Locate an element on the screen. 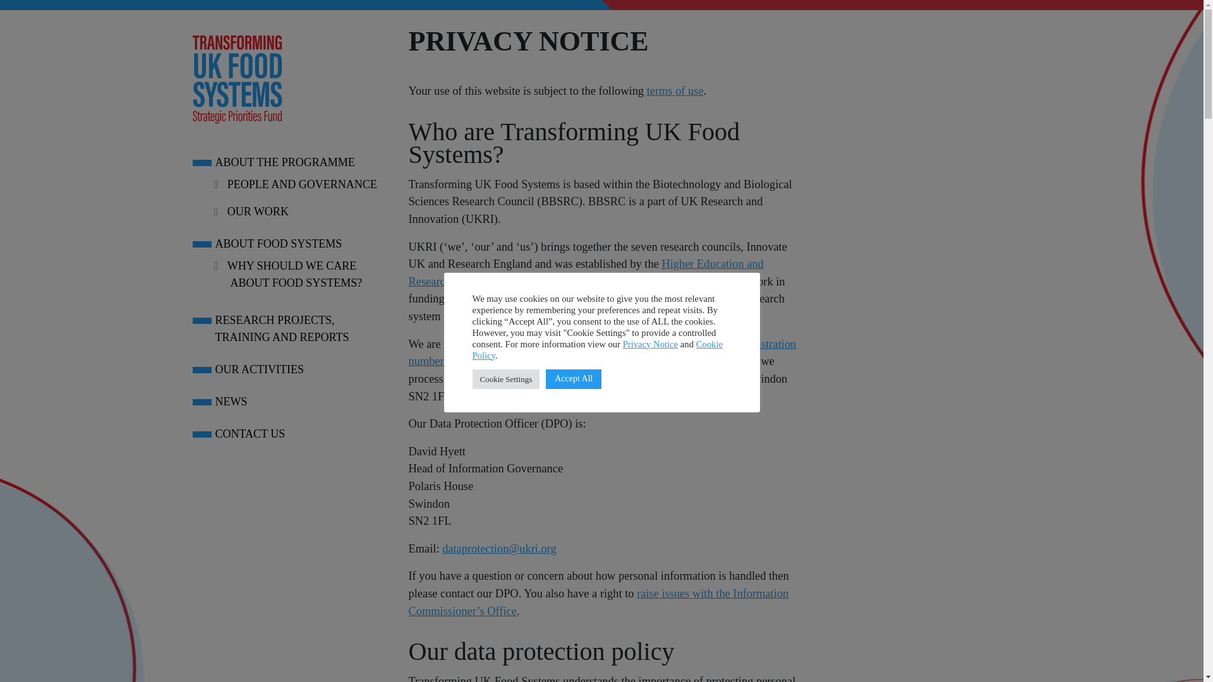  ABOUT FOOD SYSTEMS is located at coordinates (299, 244).